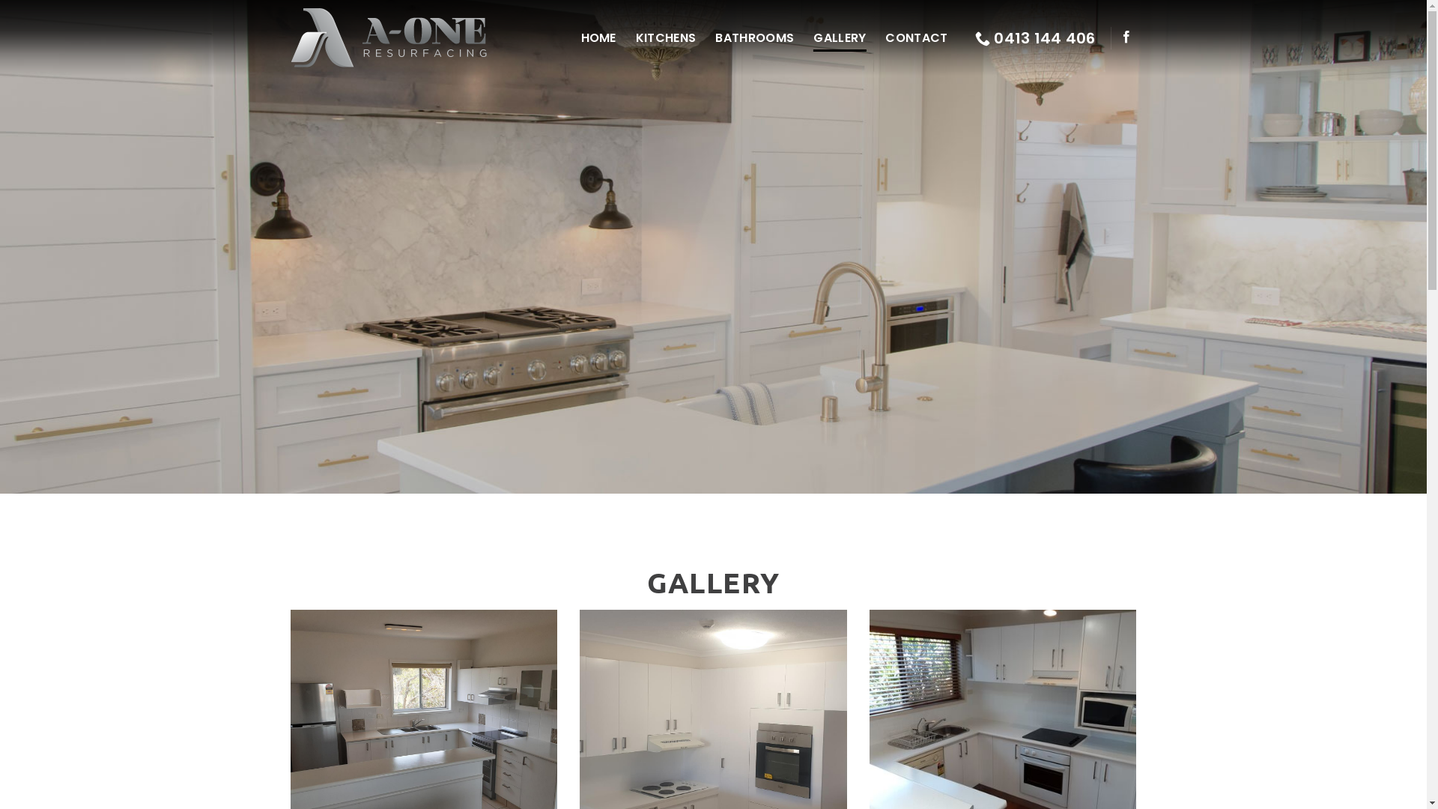 This screenshot has height=809, width=1438. Describe the element at coordinates (667, 37) in the screenshot. I see `KITCHENS` at that location.